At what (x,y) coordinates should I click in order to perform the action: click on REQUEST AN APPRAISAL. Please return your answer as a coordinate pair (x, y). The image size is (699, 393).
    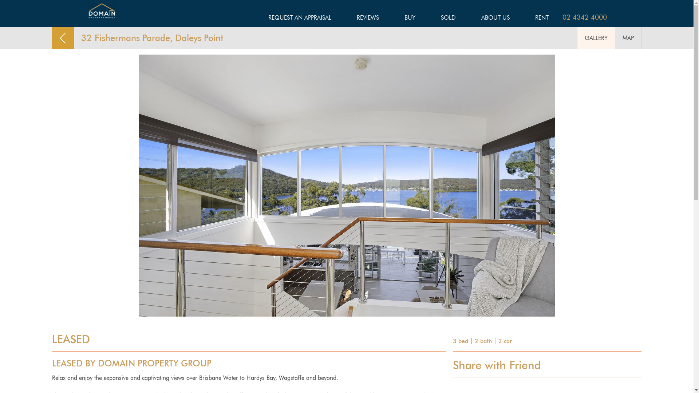
    Looking at the image, I should click on (300, 20).